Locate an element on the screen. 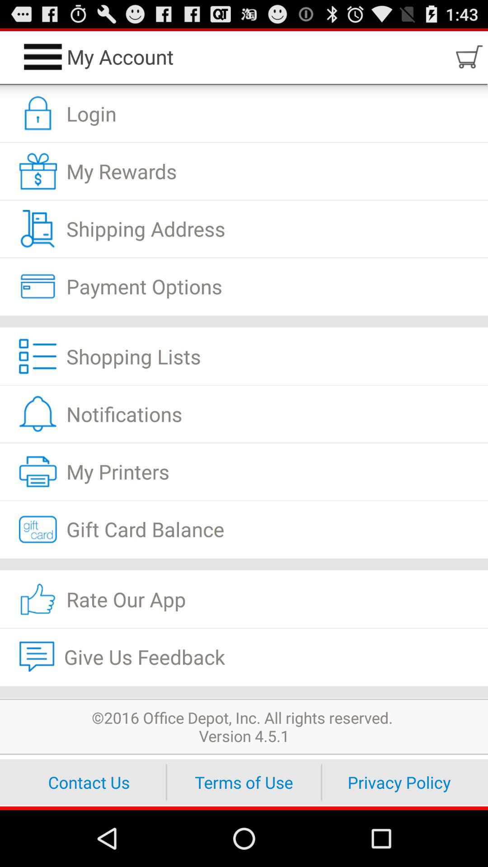 The width and height of the screenshot is (488, 867). press icon below shipping address is located at coordinates (244, 286).